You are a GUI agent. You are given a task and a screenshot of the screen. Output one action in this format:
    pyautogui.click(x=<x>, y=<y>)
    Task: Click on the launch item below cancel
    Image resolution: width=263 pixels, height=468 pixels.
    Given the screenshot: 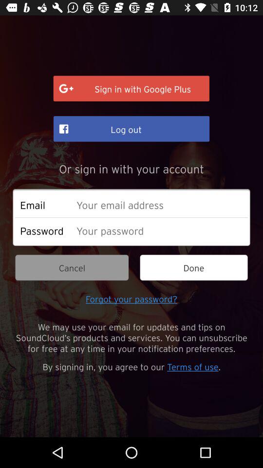 What is the action you would take?
    pyautogui.click(x=131, y=298)
    